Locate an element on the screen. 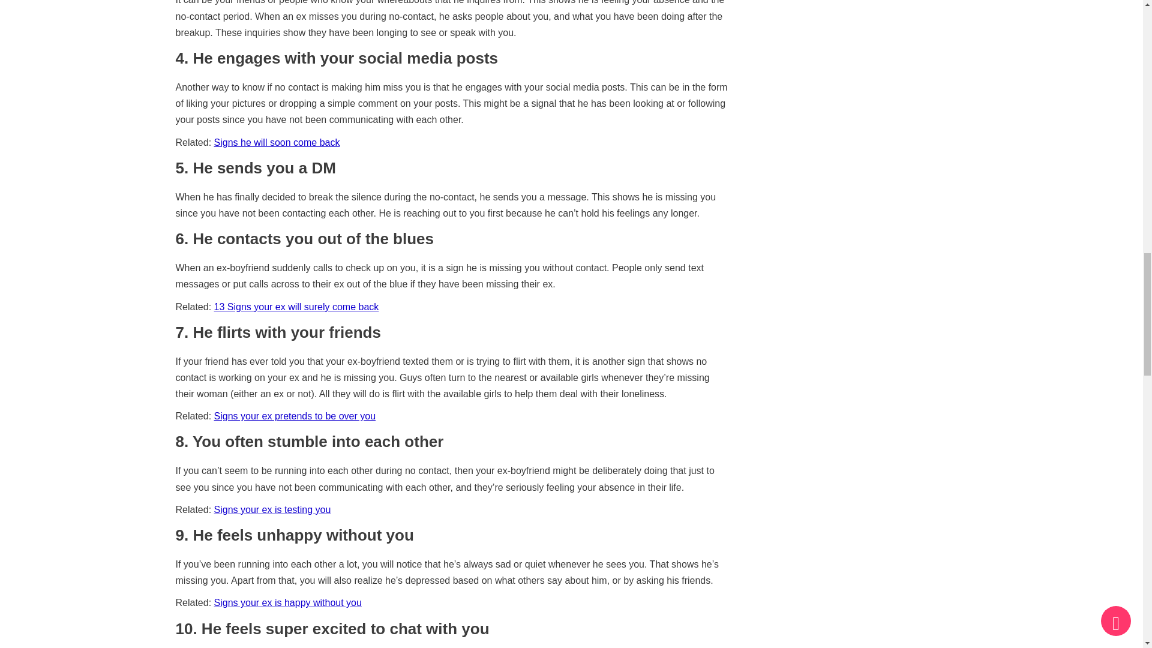 Image resolution: width=1152 pixels, height=648 pixels. Signs he will soon come back is located at coordinates (277, 142).